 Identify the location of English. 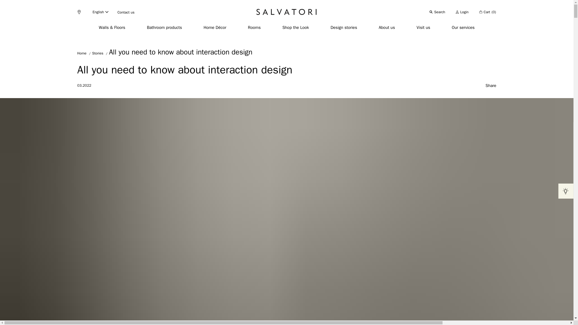
(101, 12).